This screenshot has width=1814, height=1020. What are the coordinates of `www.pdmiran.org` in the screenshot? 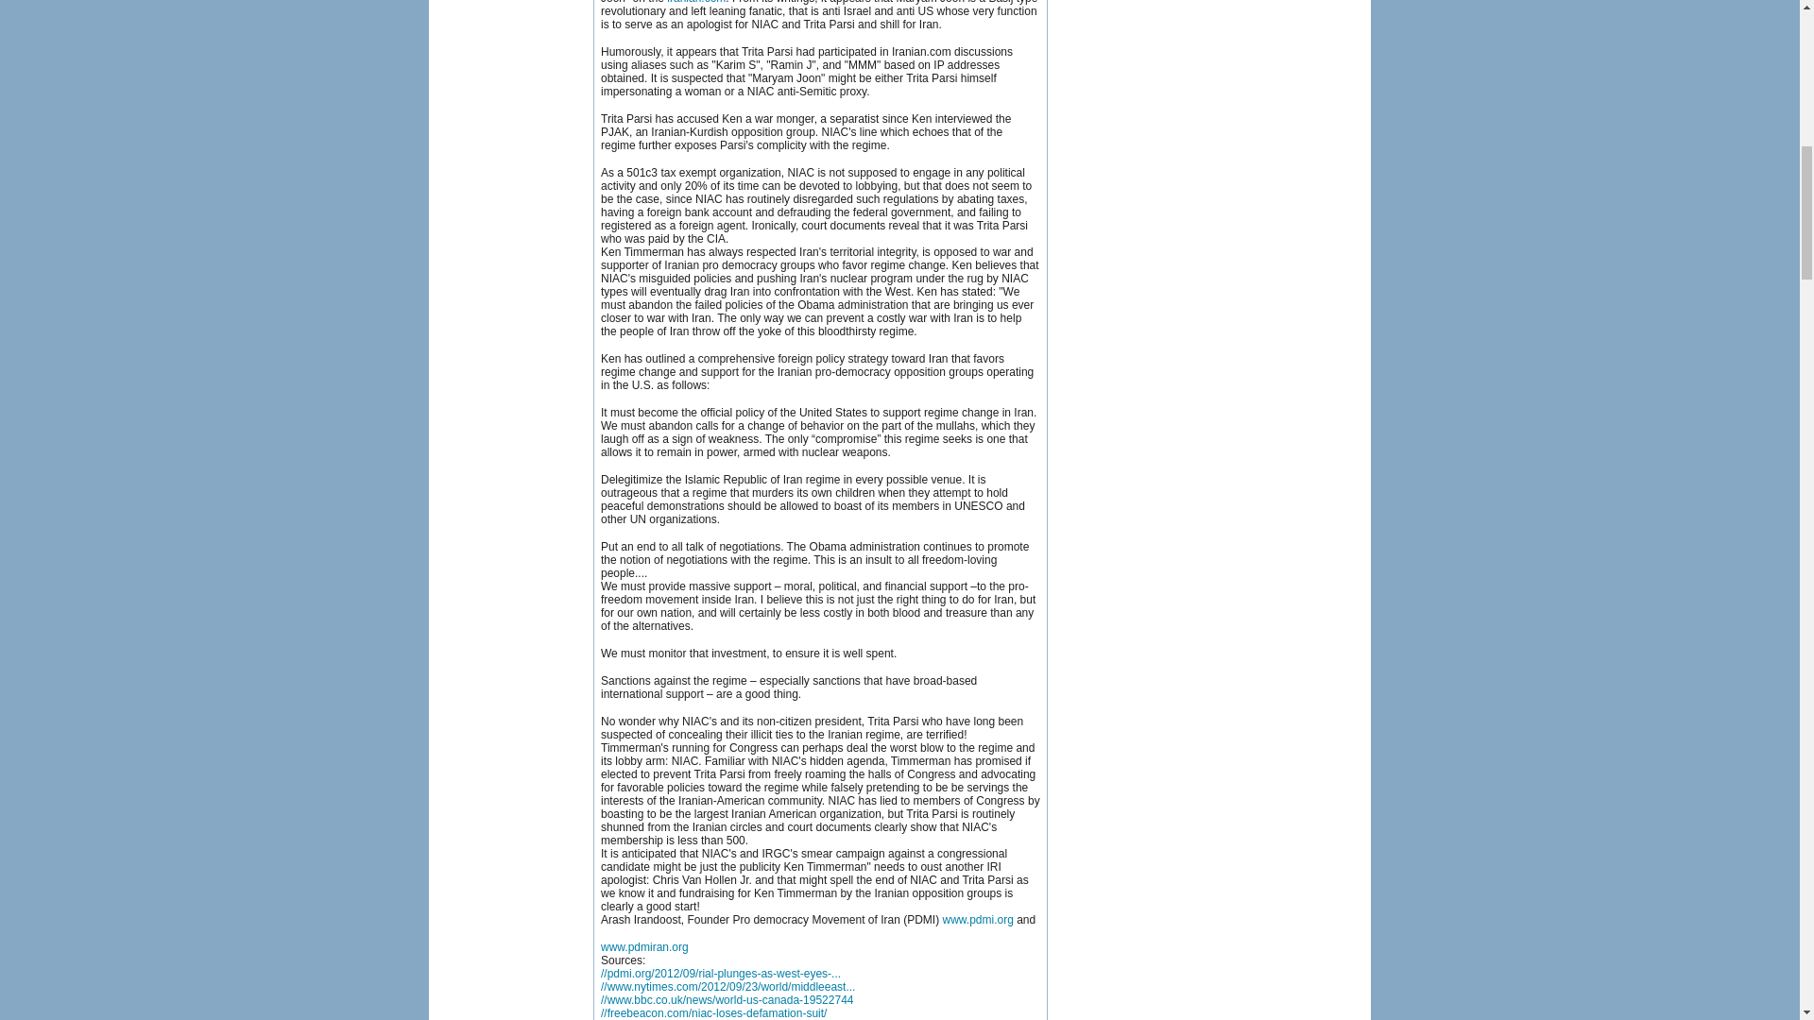 It's located at (644, 946).